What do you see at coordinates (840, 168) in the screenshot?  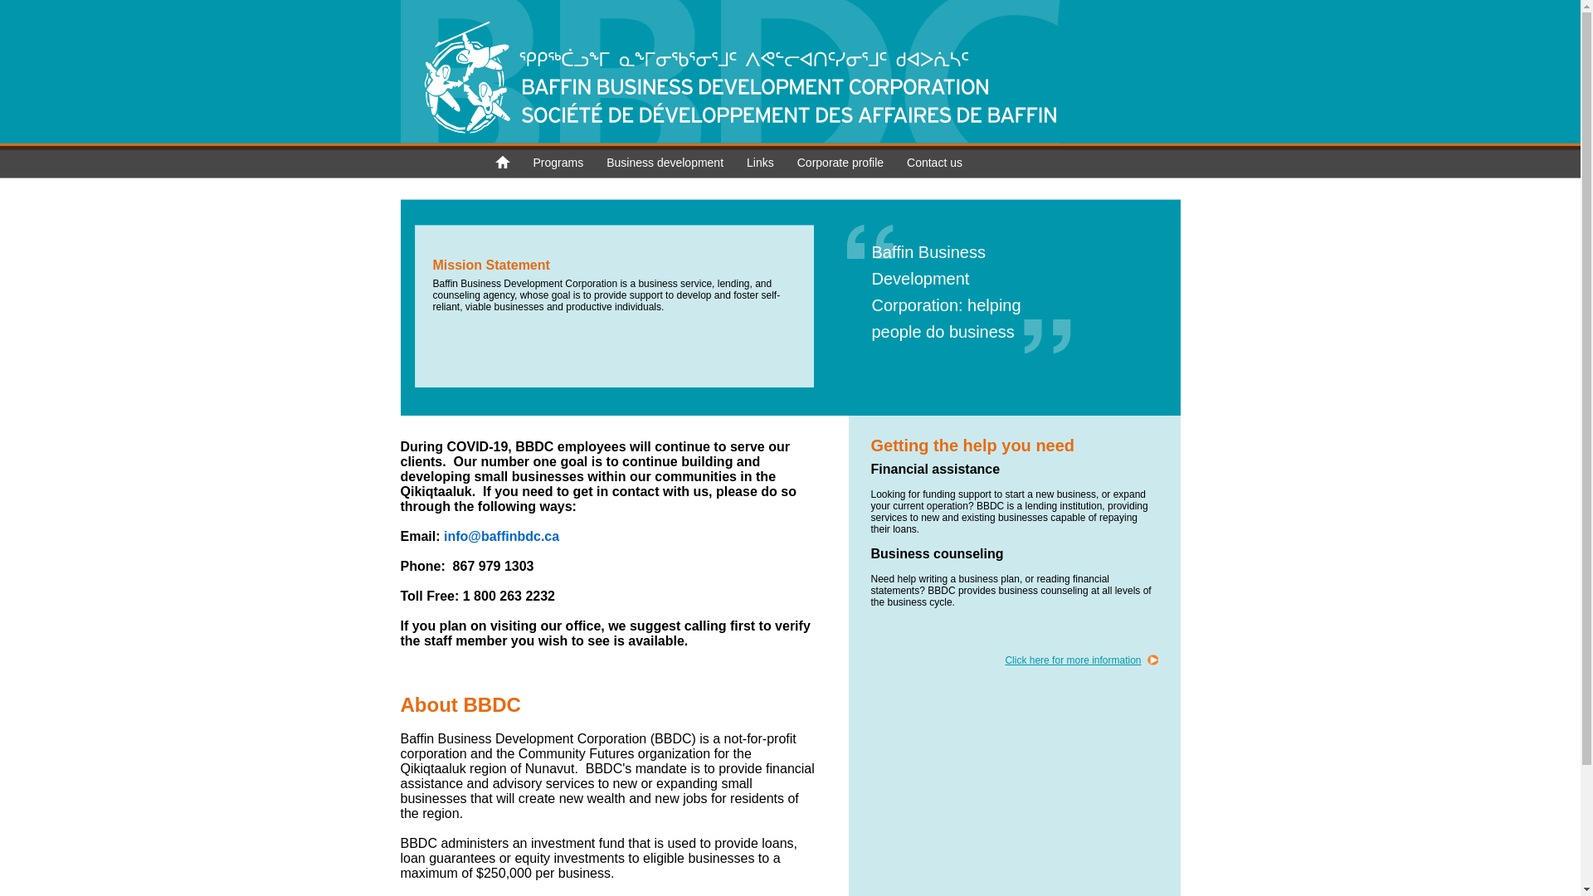 I see `Corporate profile` at bounding box center [840, 168].